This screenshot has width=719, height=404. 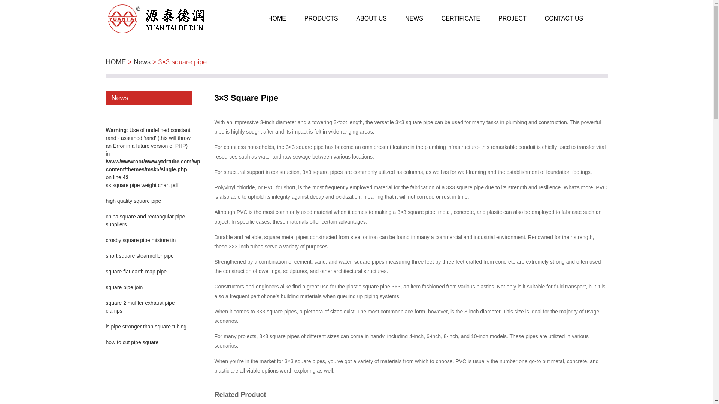 I want to click on high quality square pipe, so click(x=133, y=201).